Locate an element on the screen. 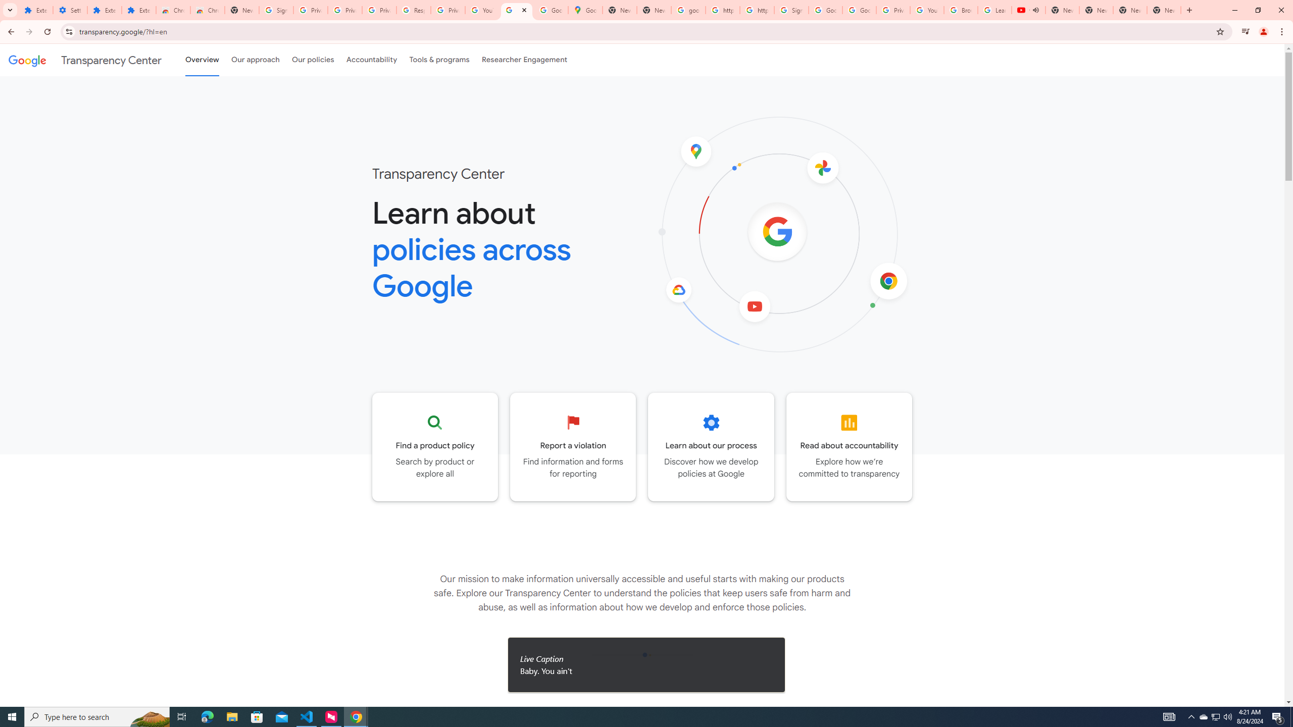  Extensions is located at coordinates (138, 10).